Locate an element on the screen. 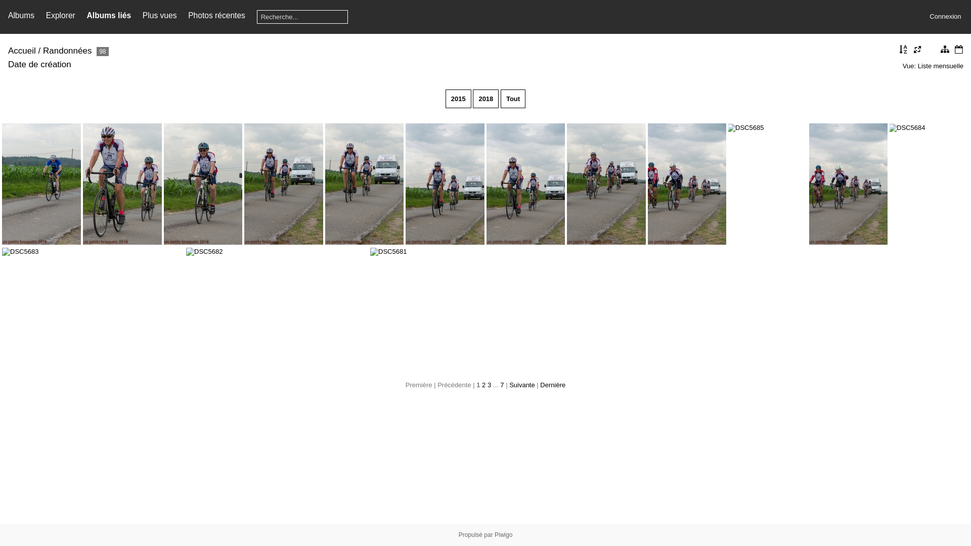 The height and width of the screenshot is (546, 971). 3 is located at coordinates (490, 385).